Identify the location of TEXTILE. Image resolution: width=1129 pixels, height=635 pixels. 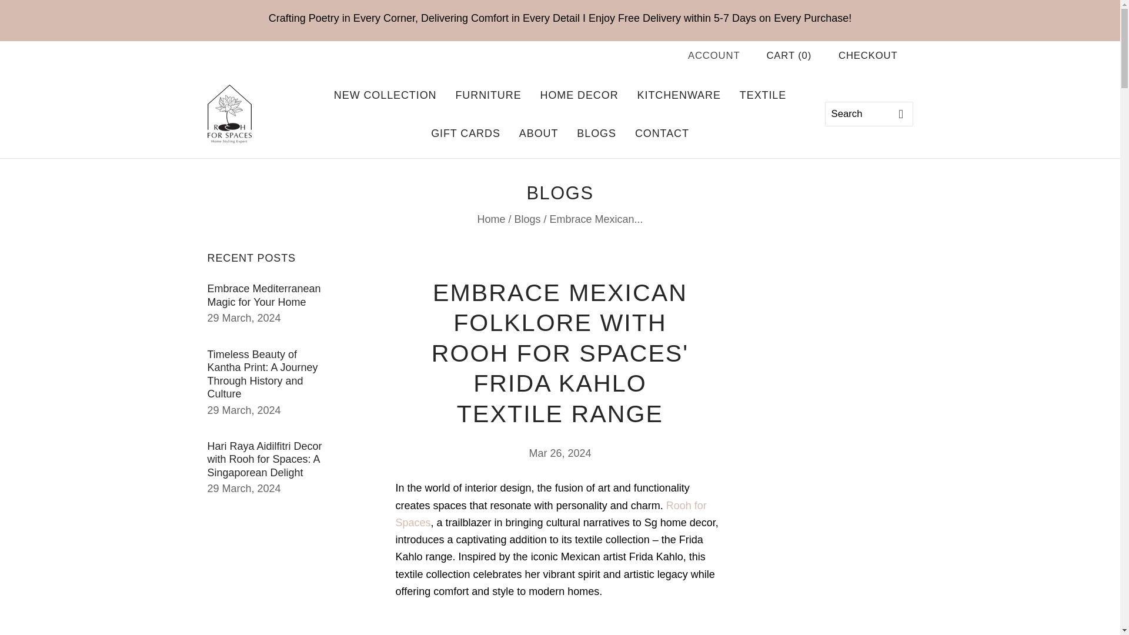
(763, 95).